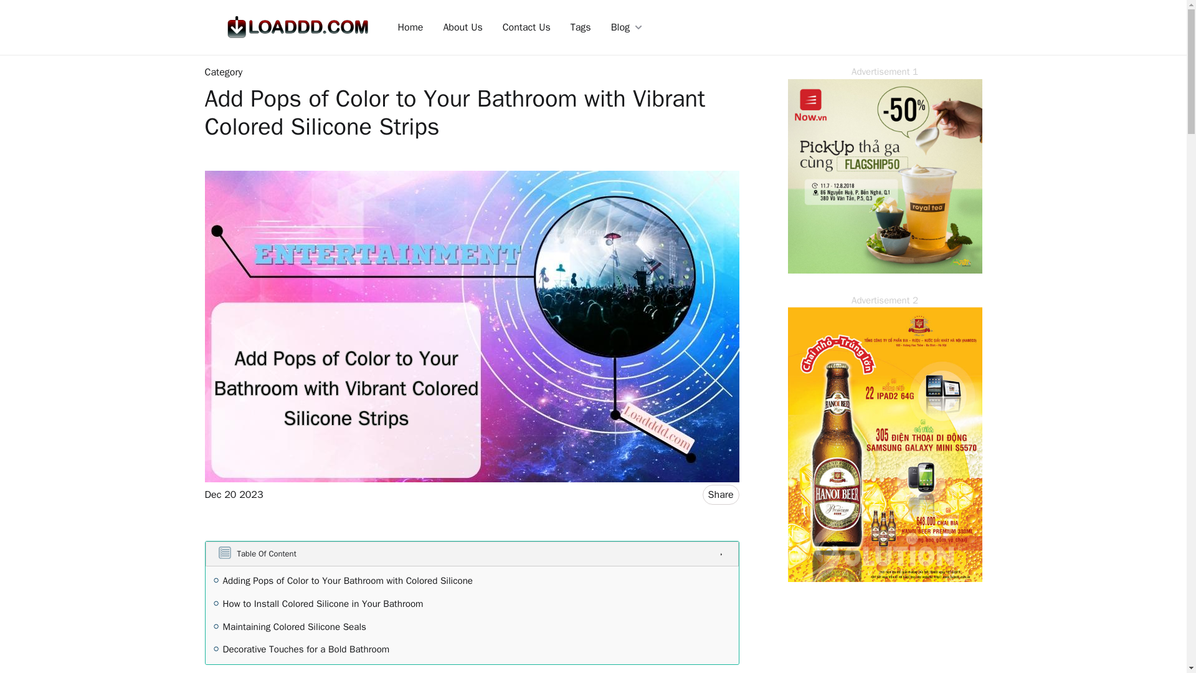 The height and width of the screenshot is (673, 1196). What do you see at coordinates (462, 27) in the screenshot?
I see `About Us` at bounding box center [462, 27].